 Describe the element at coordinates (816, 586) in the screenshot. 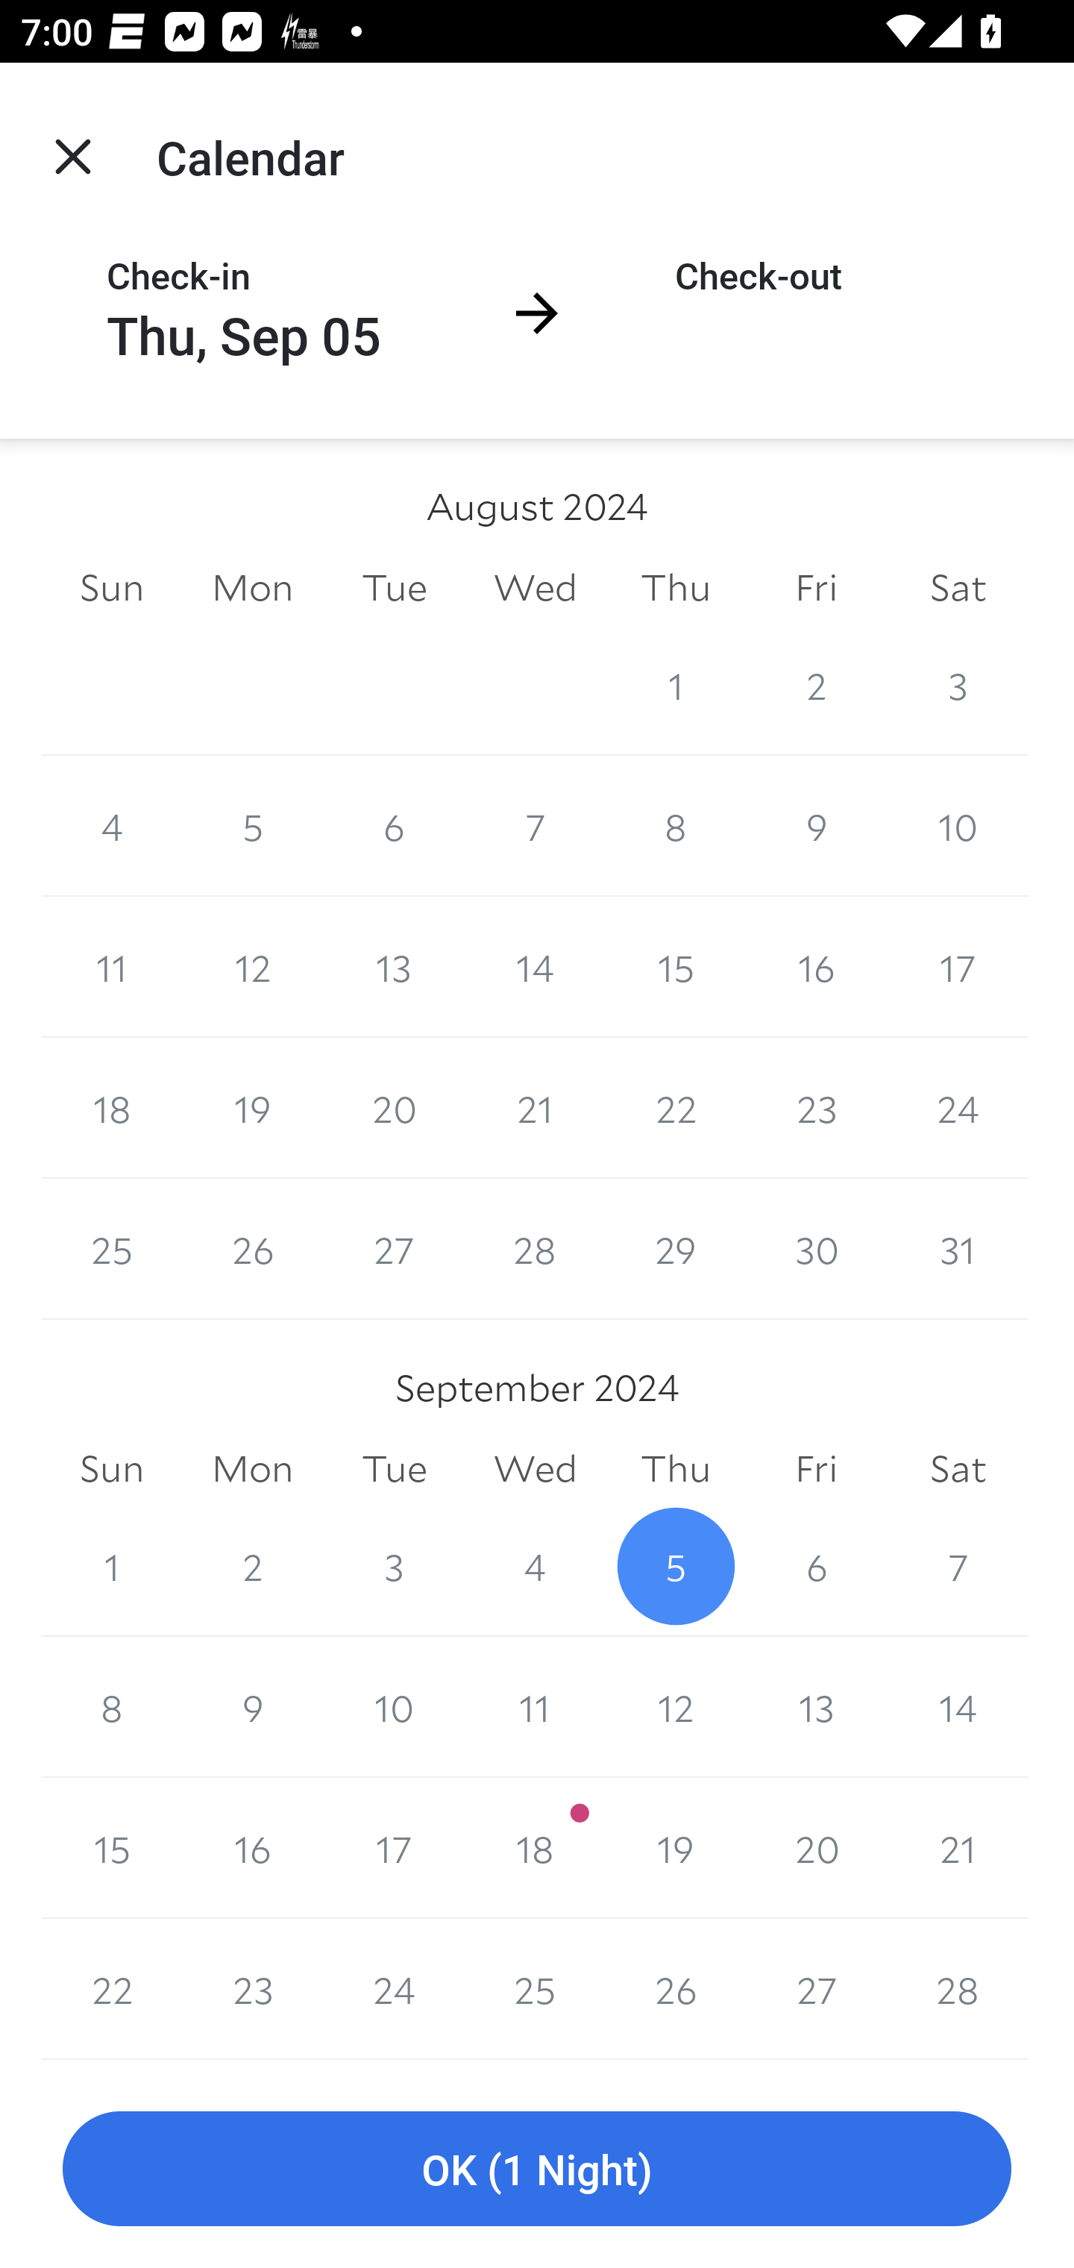

I see `Fri` at that location.